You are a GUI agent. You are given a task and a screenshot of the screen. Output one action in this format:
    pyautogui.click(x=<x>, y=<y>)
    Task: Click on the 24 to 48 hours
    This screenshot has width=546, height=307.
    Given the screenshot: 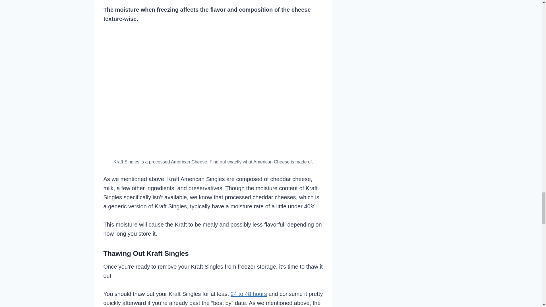 What is the action you would take?
    pyautogui.click(x=249, y=294)
    